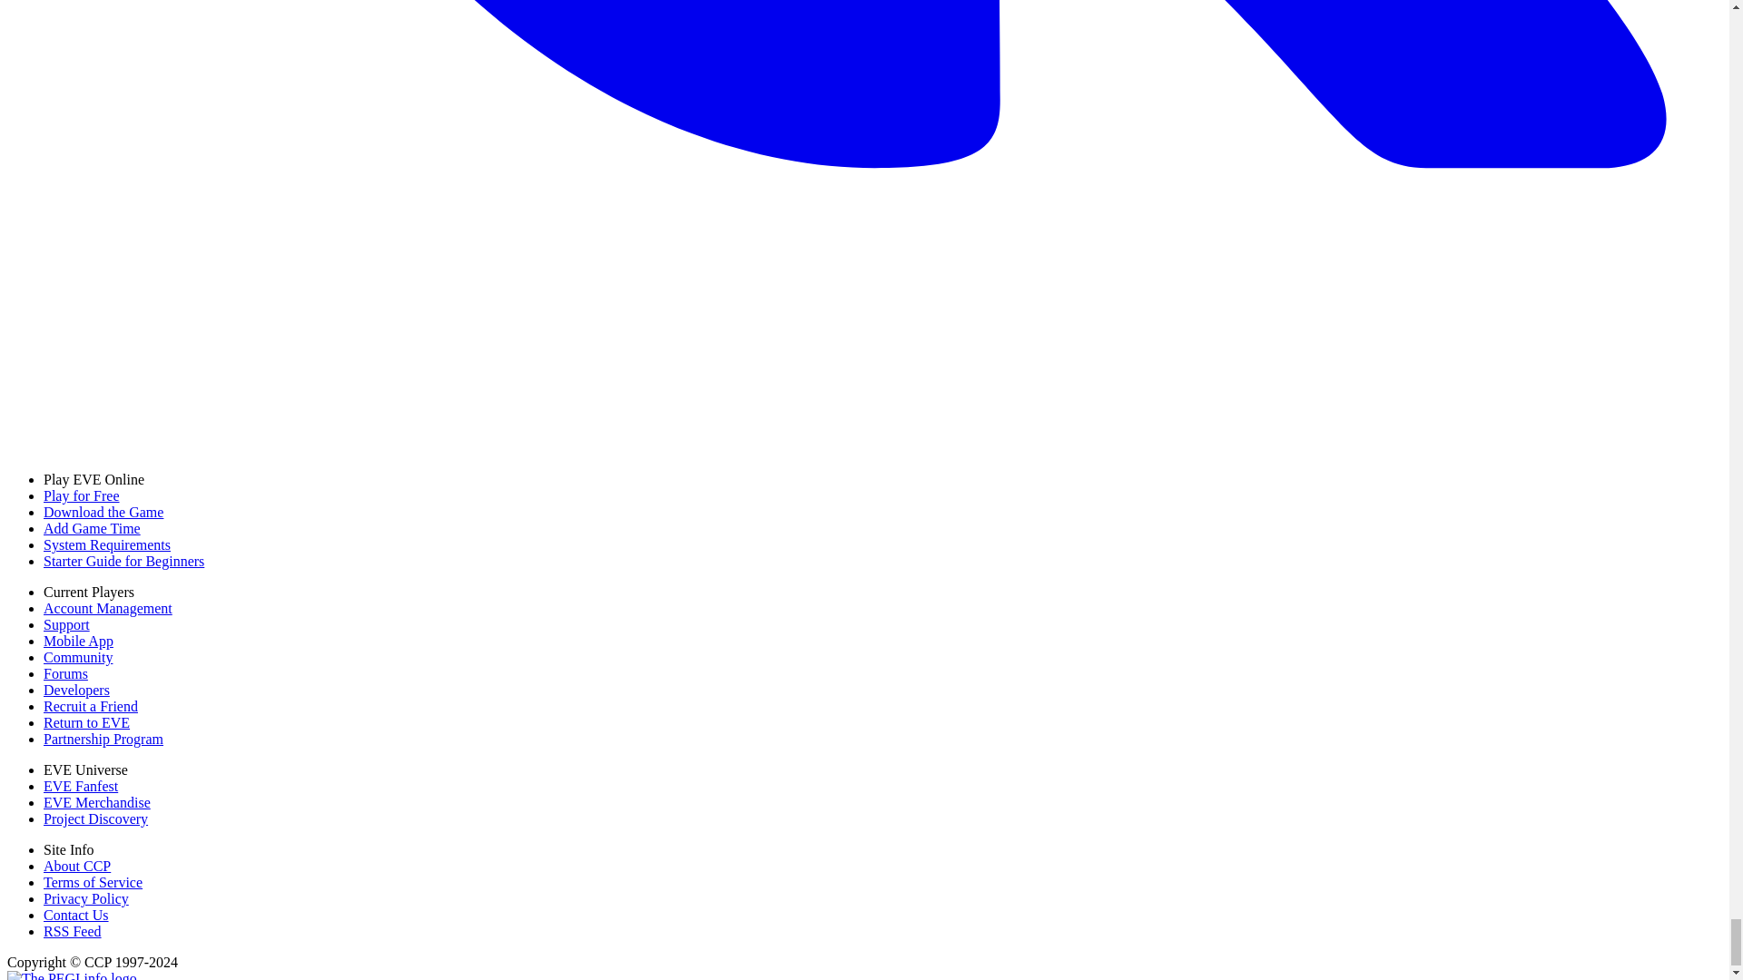 The image size is (1743, 980). What do you see at coordinates (86, 722) in the screenshot?
I see `Return to EVE` at bounding box center [86, 722].